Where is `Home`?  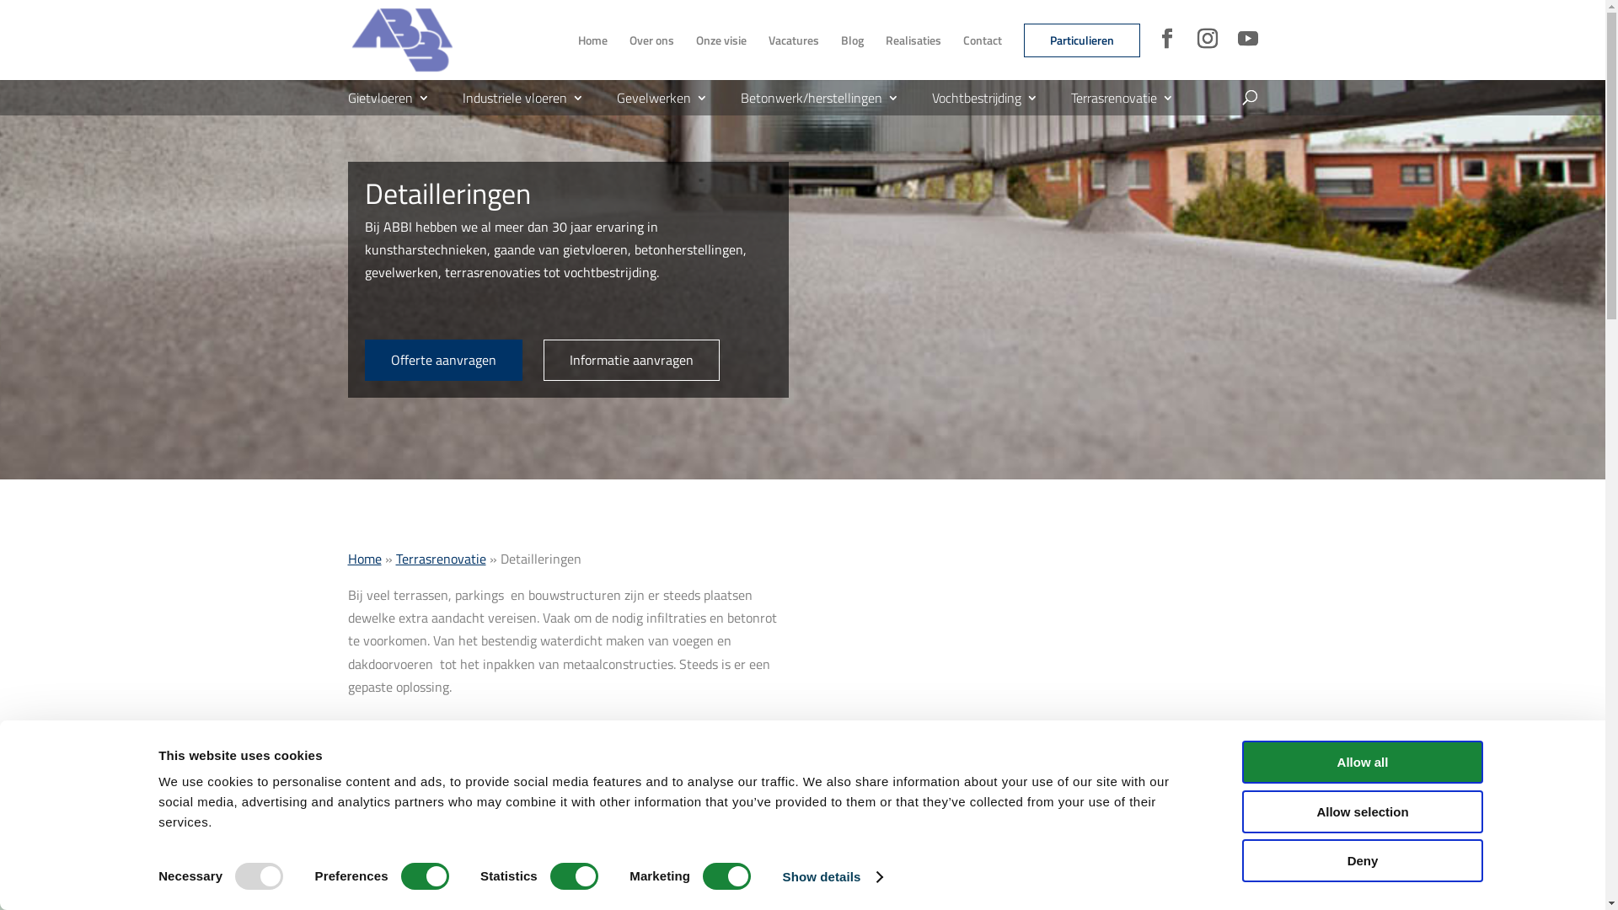
Home is located at coordinates (364, 559).